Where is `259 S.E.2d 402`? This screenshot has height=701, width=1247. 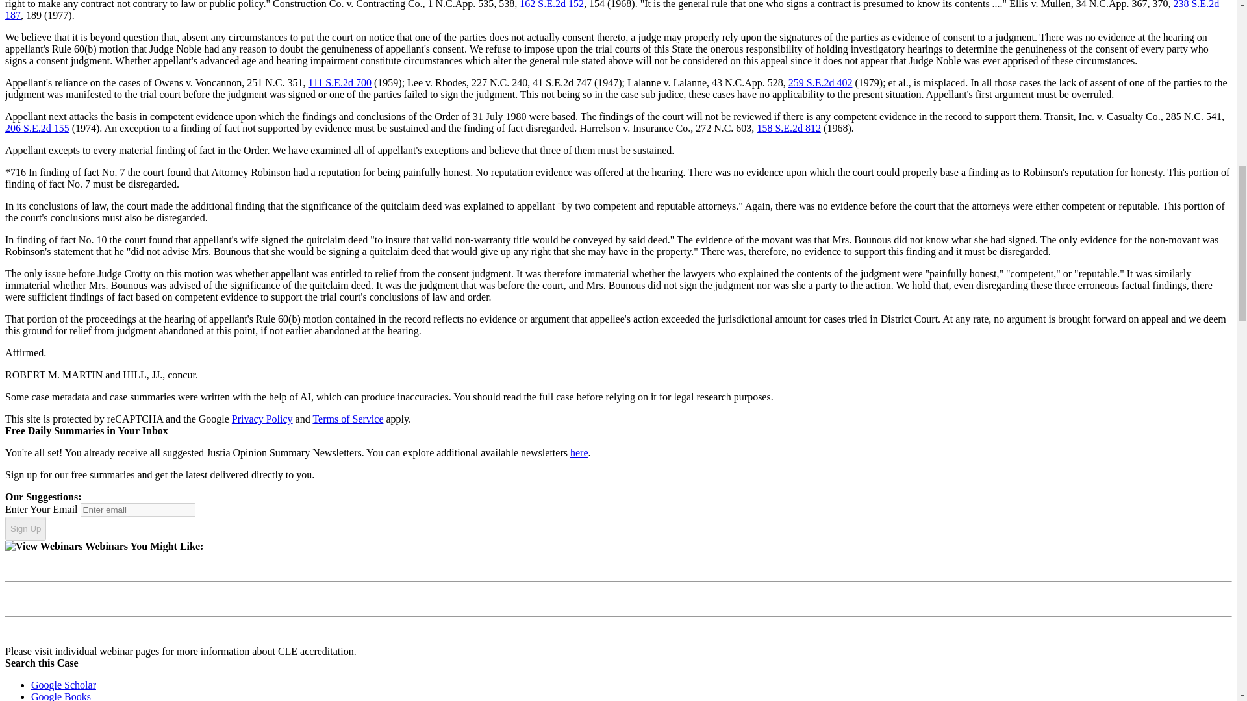
259 S.E.2d 402 is located at coordinates (820, 82).